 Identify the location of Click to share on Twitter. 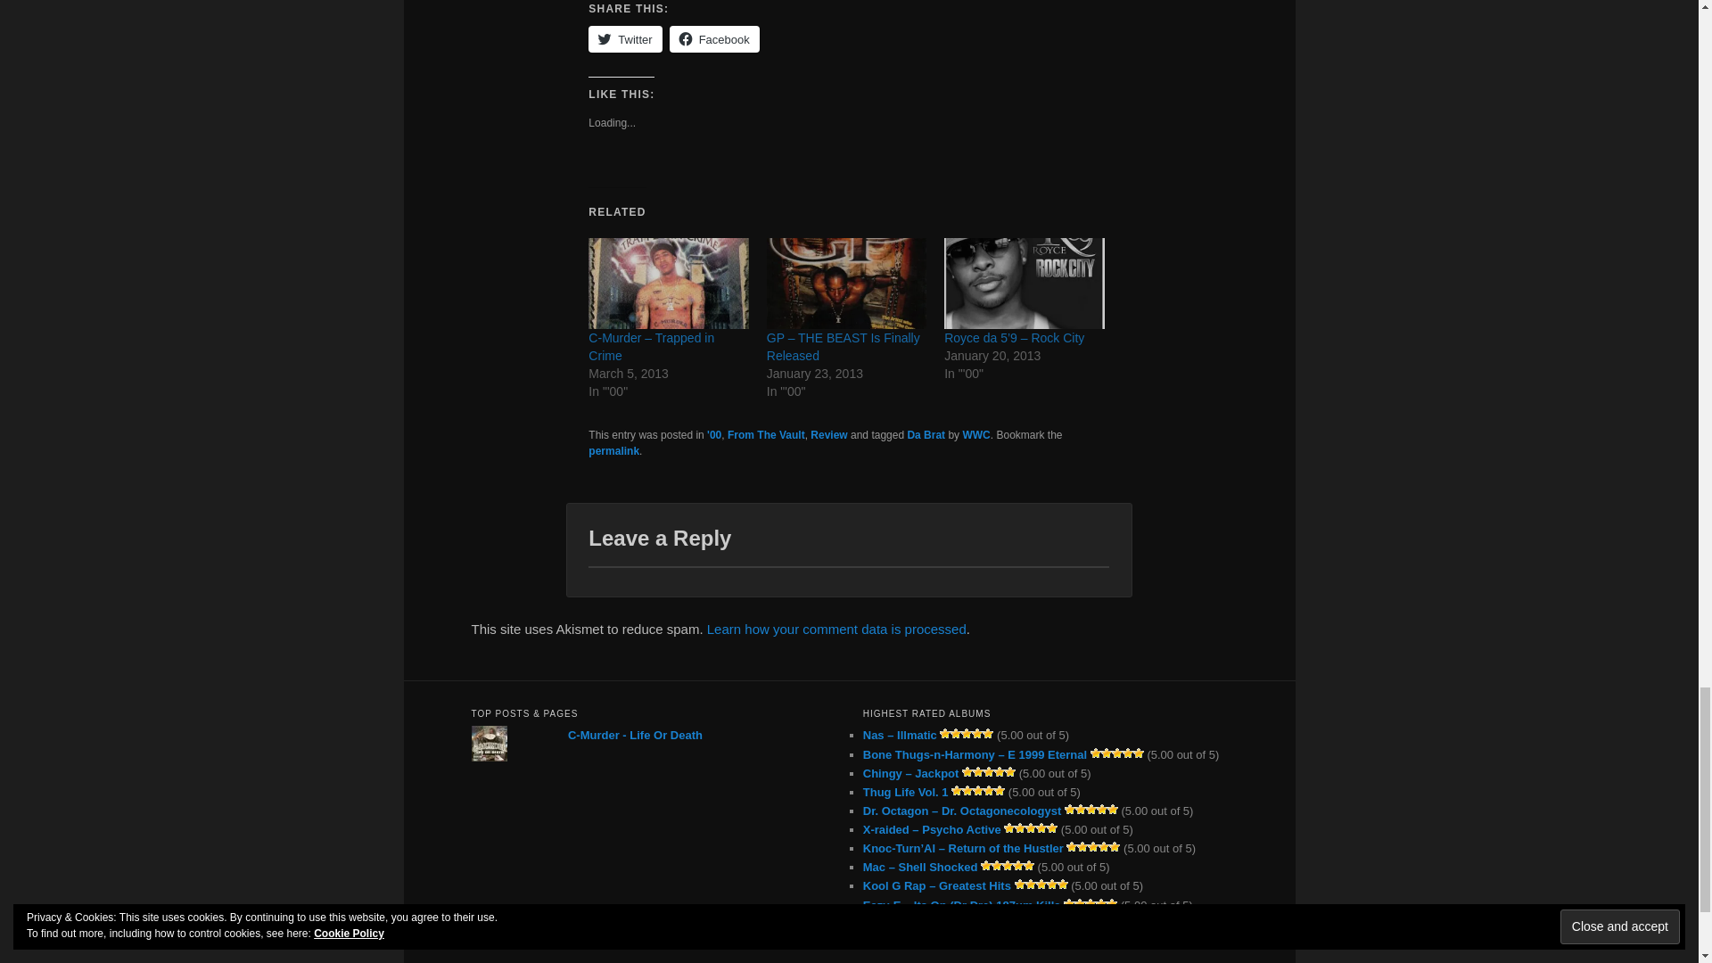
(624, 39).